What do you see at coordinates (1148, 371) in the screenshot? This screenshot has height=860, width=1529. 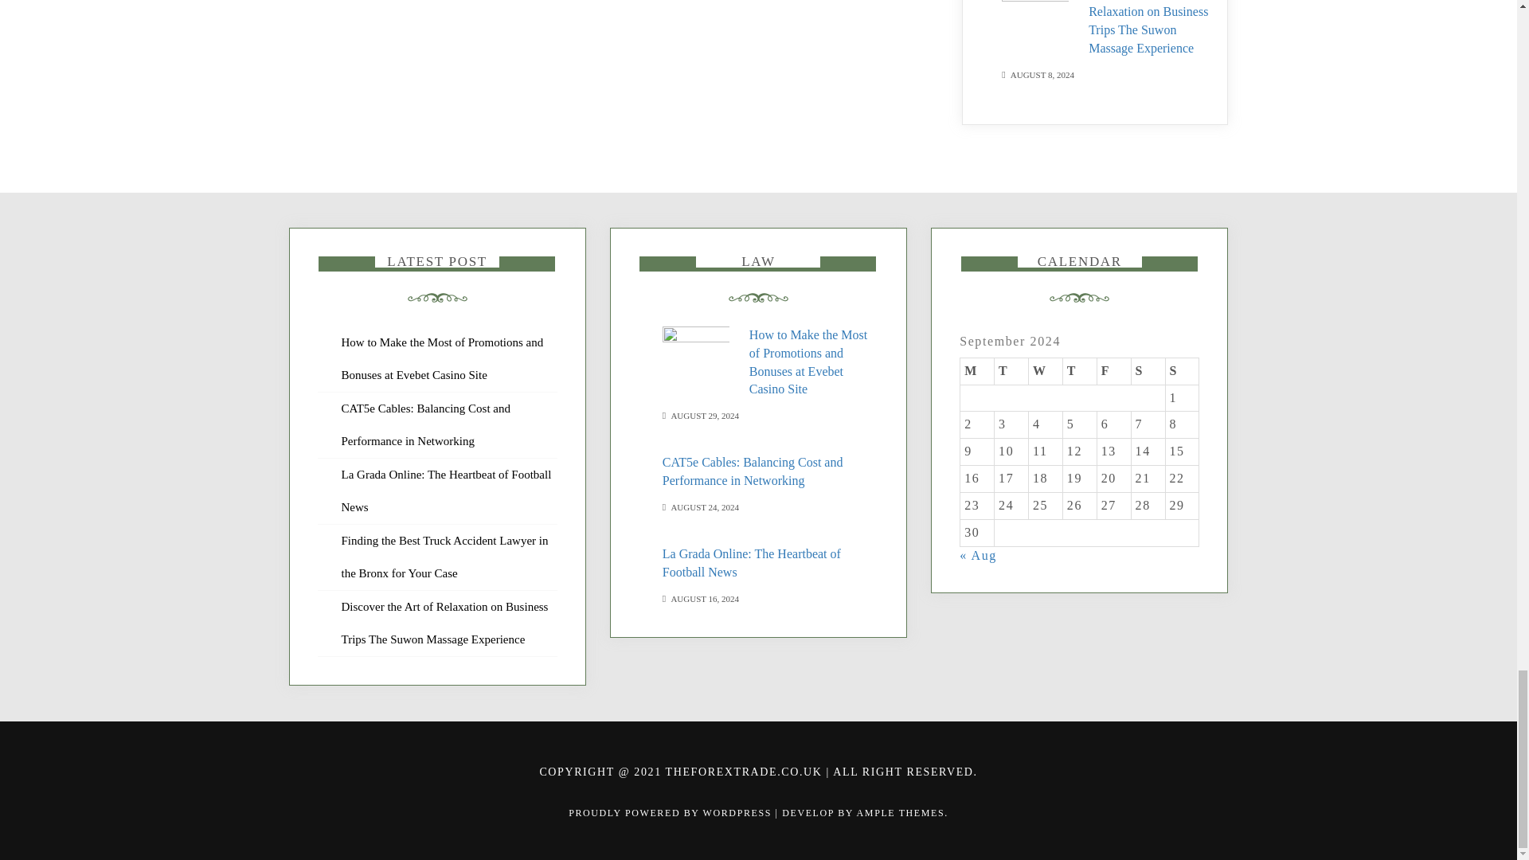 I see `Saturday` at bounding box center [1148, 371].